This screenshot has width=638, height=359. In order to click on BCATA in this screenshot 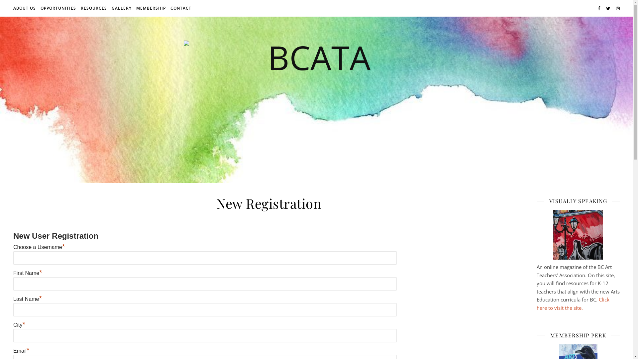, I will do `click(316, 100)`.